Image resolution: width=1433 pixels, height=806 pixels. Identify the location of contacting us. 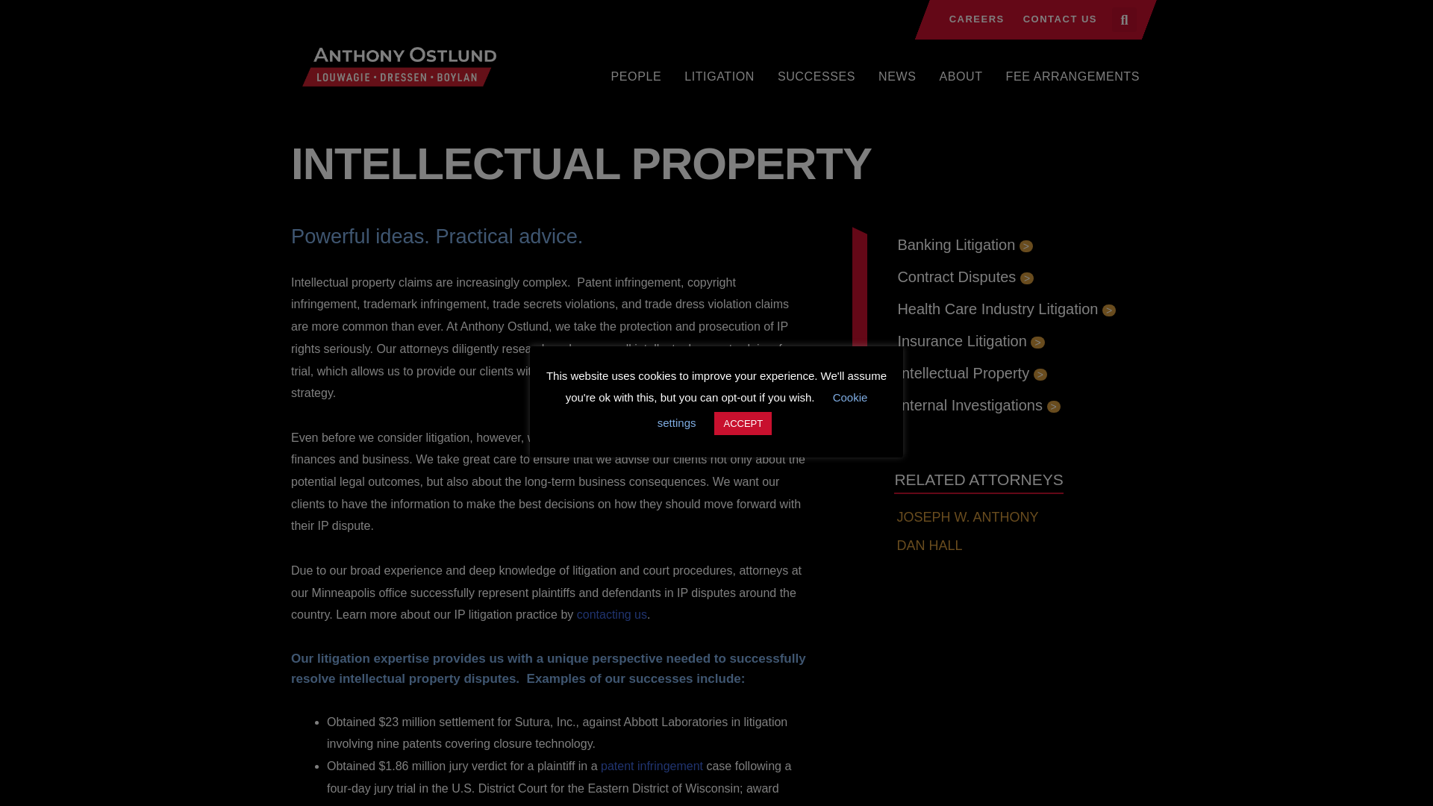
(612, 614).